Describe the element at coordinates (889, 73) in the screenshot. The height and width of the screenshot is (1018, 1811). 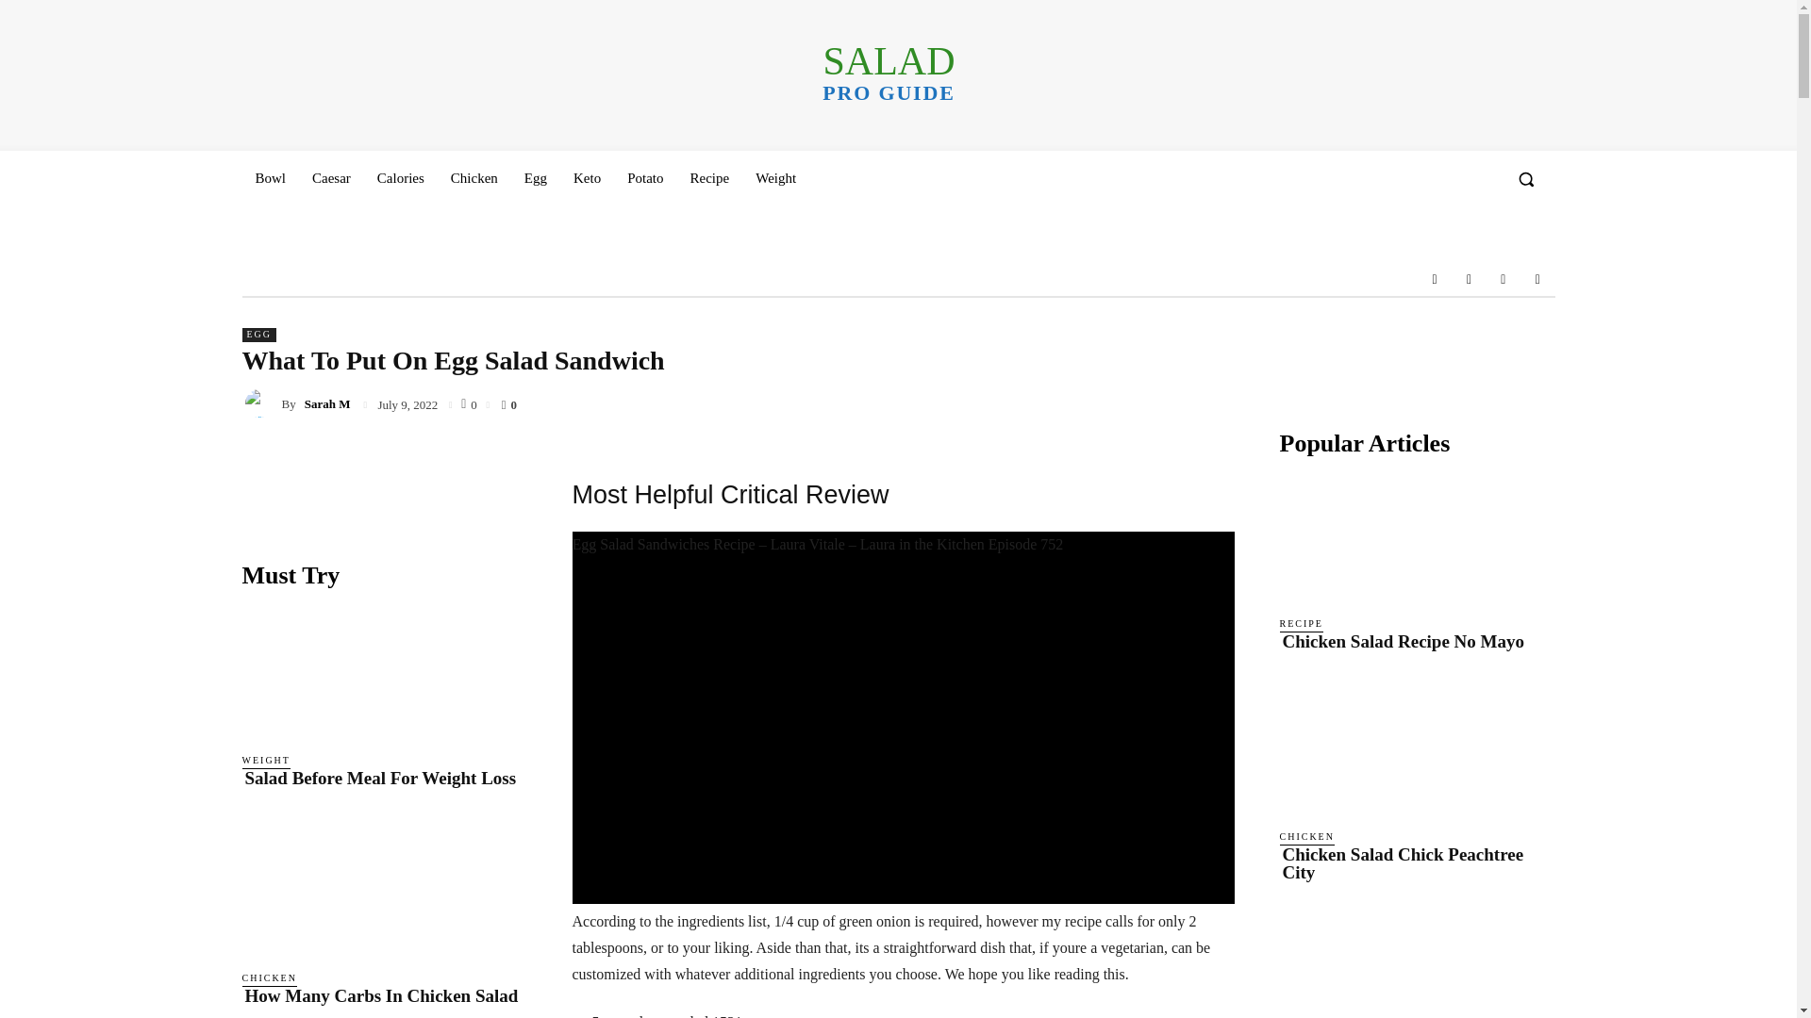
I see `Egg` at that location.